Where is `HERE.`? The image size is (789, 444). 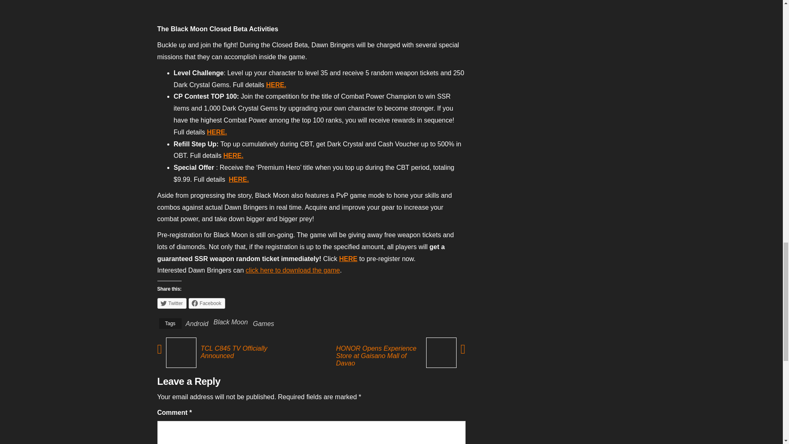
HERE. is located at coordinates (239, 179).